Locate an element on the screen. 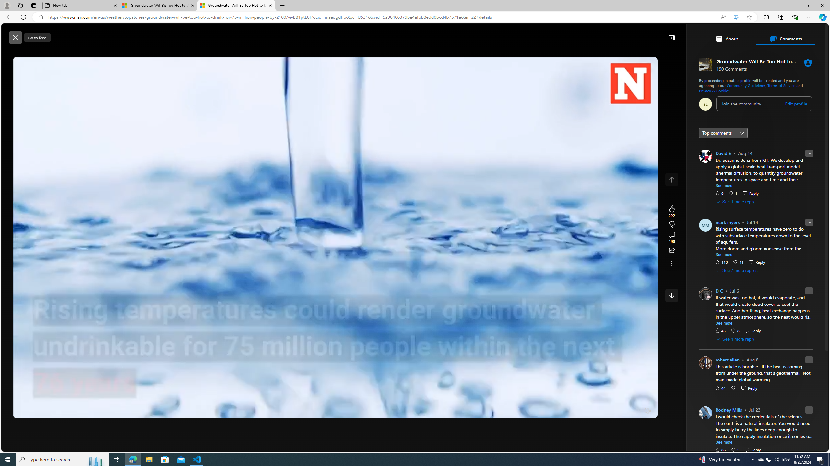 The width and height of the screenshot is (830, 466). Following is located at coordinates (213, 53).